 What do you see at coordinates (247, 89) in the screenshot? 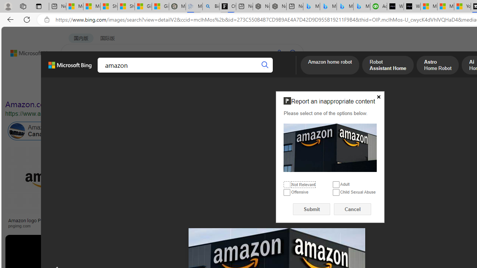
I see `License` at bounding box center [247, 89].